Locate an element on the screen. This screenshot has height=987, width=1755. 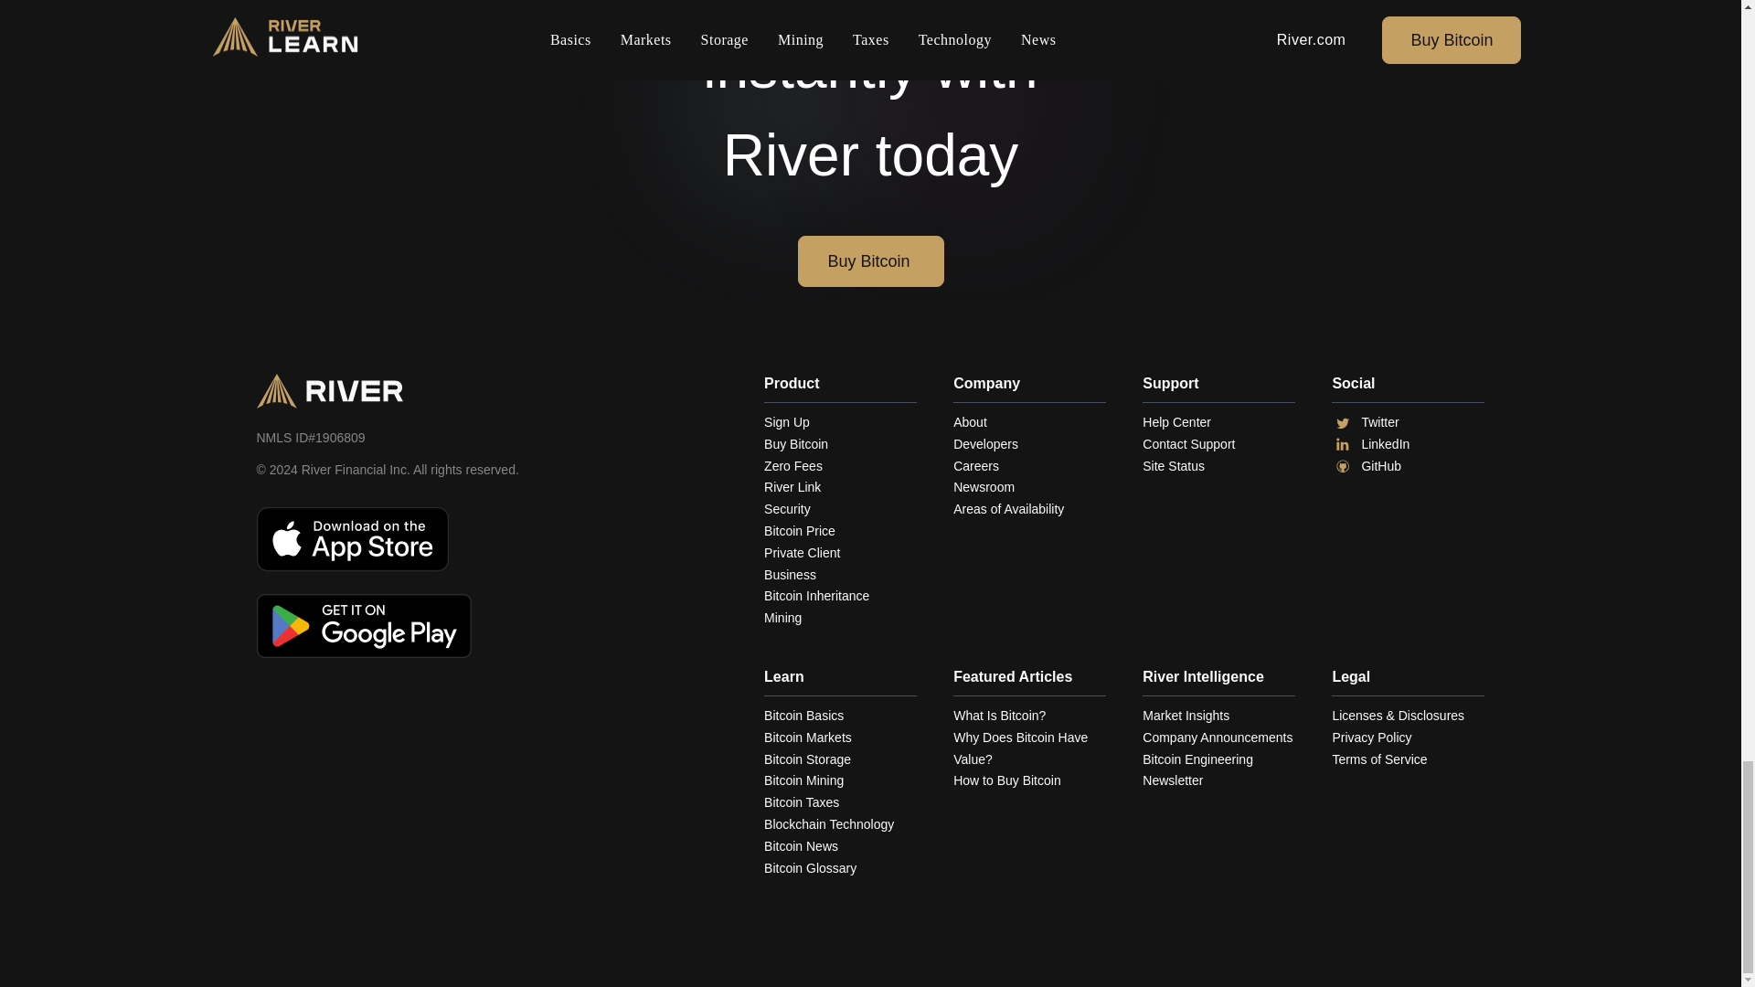
Bitcoin Inheritance is located at coordinates (839, 597).